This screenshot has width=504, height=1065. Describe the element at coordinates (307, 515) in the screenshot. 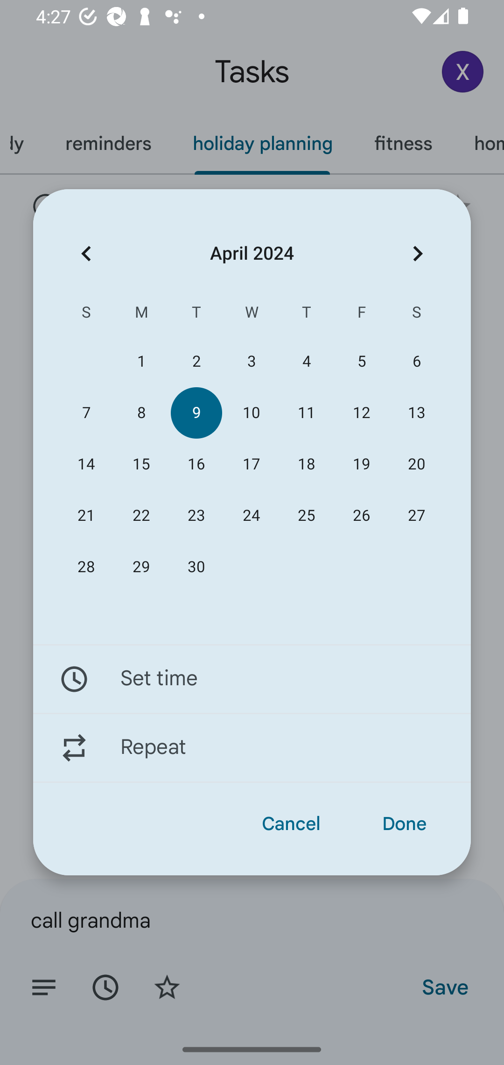

I see `25 25 April 2024` at that location.